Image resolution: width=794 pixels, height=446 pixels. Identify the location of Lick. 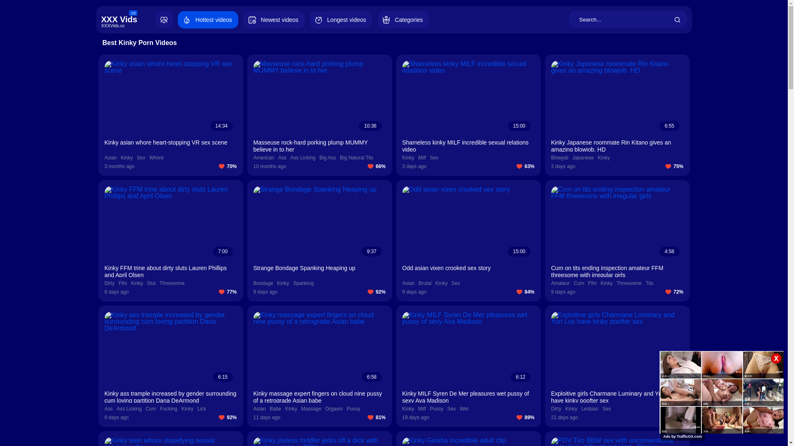
(202, 409).